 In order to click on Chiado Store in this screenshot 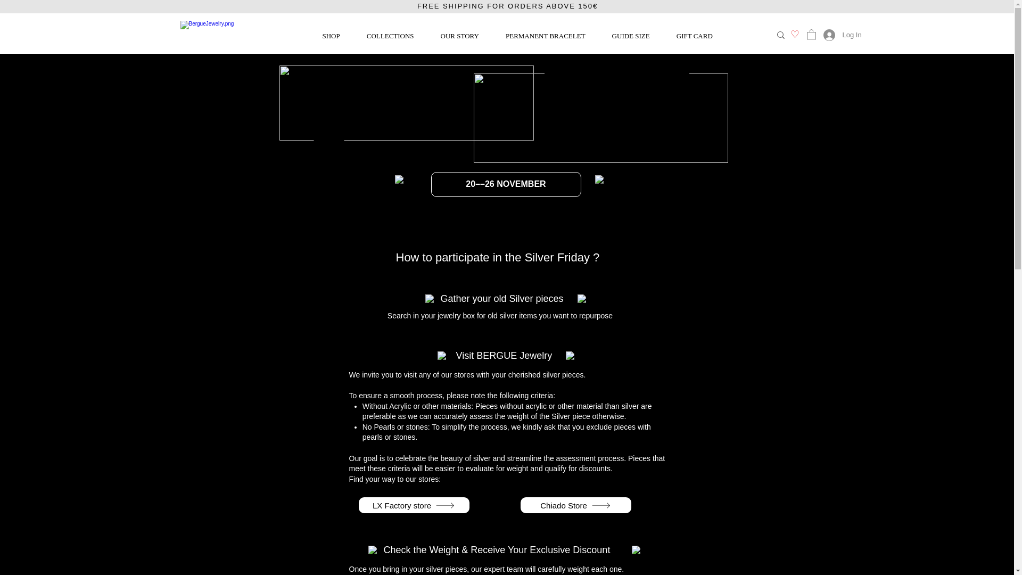, I will do `click(576, 505)`.